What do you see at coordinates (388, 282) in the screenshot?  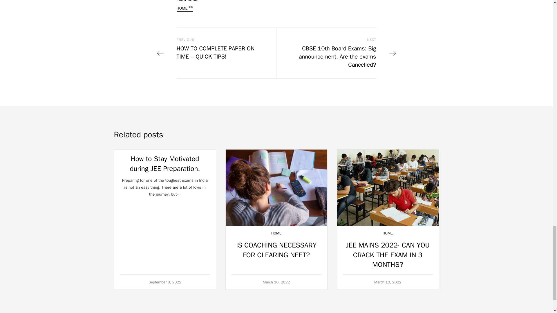 I see `March 10, 2022` at bounding box center [388, 282].